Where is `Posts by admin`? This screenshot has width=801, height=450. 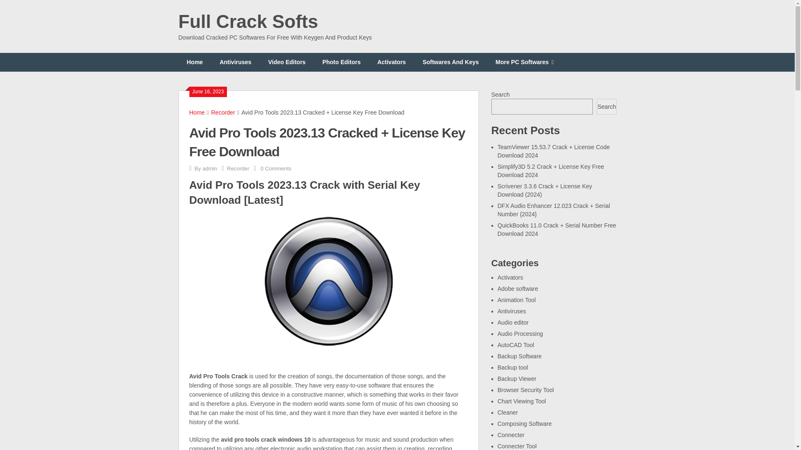
Posts by admin is located at coordinates (209, 168).